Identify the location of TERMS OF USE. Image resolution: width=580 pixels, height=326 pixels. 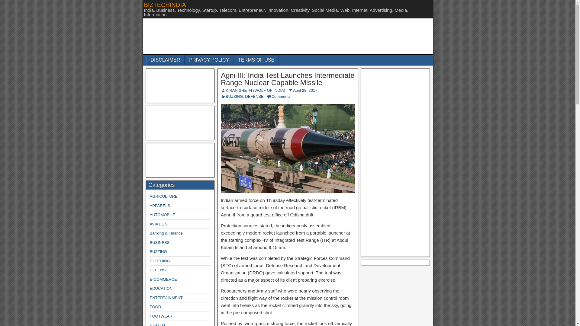
(256, 60).